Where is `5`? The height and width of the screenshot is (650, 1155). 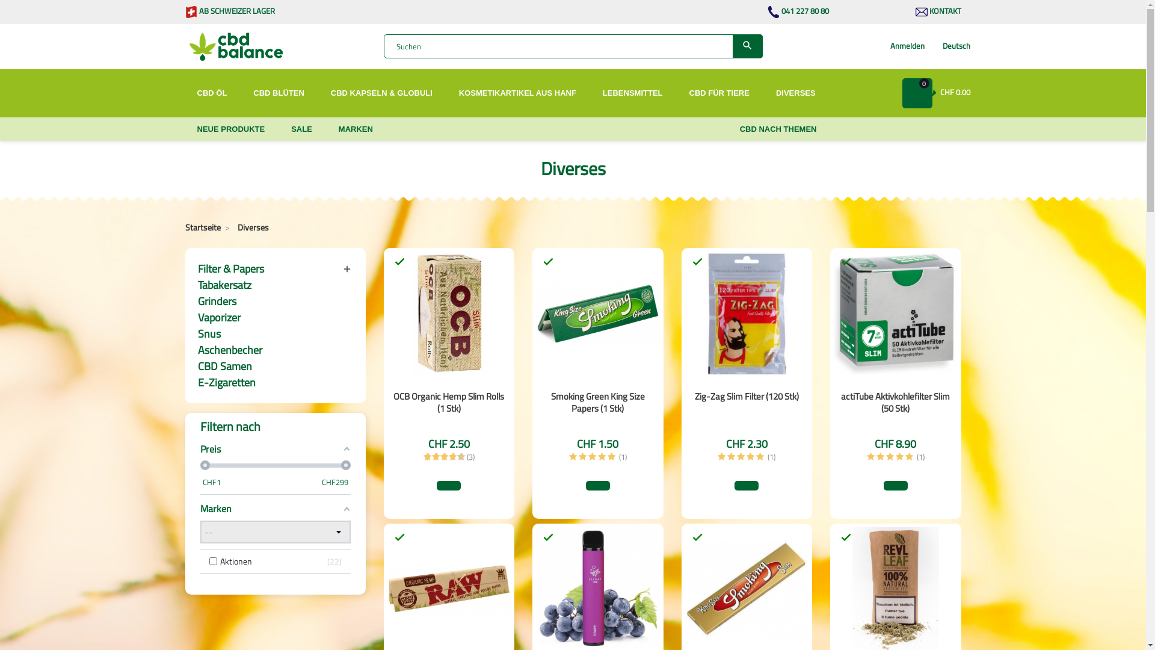
5 is located at coordinates (910, 457).